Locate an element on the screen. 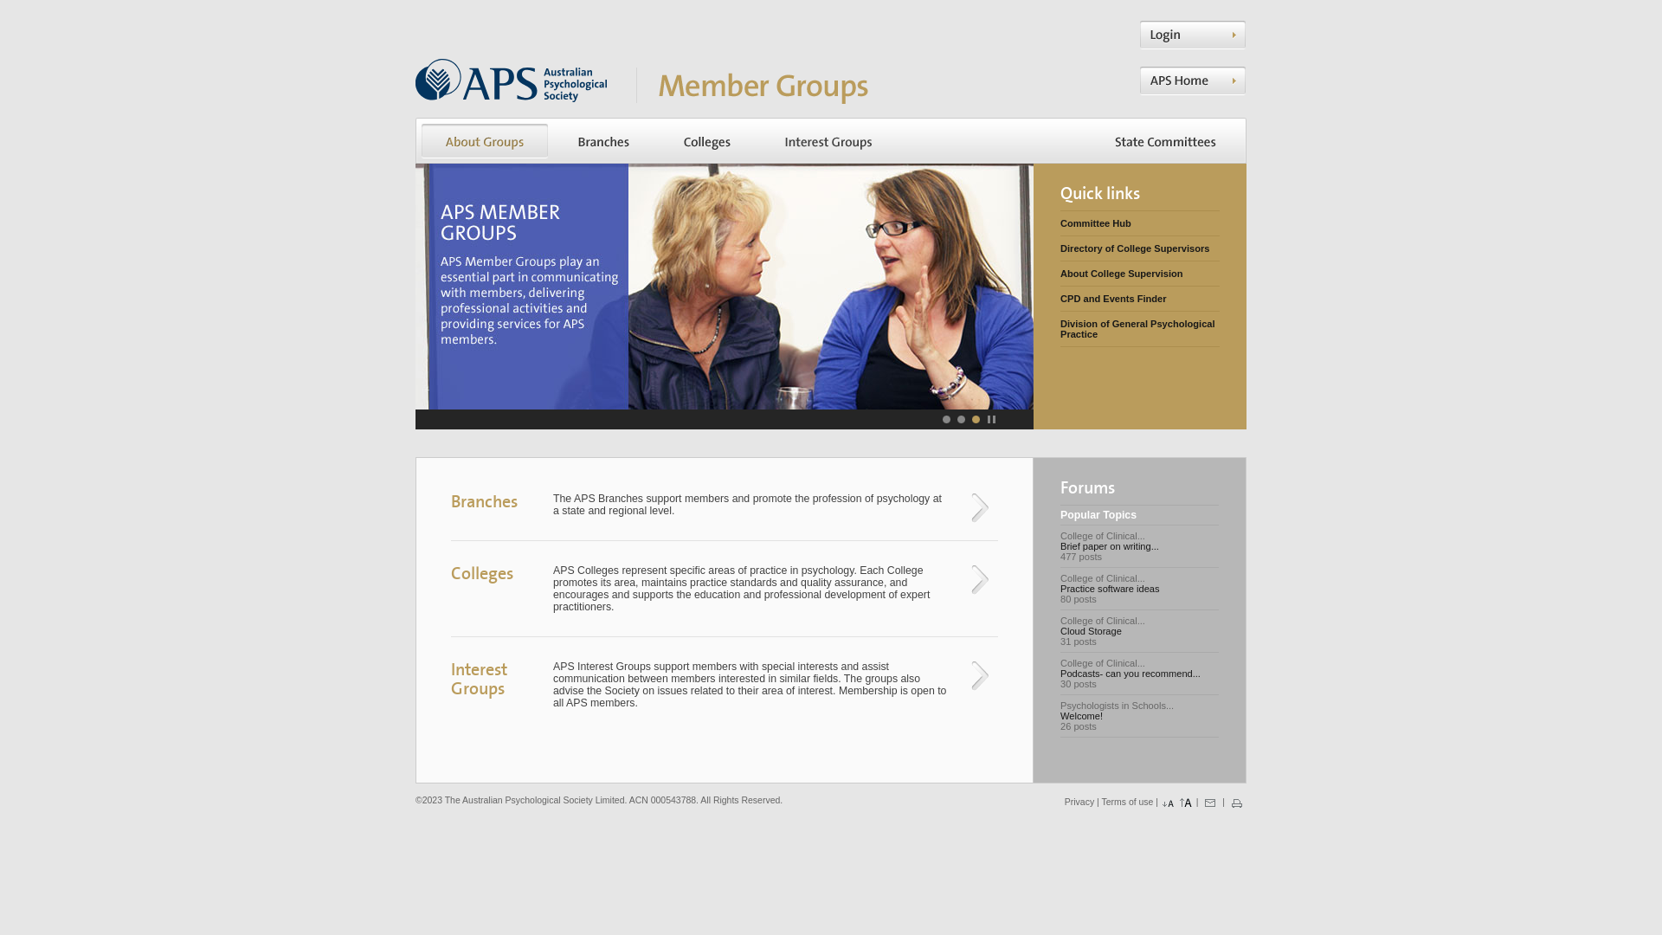 The height and width of the screenshot is (935, 1662). Terms of use is located at coordinates (1127, 802).